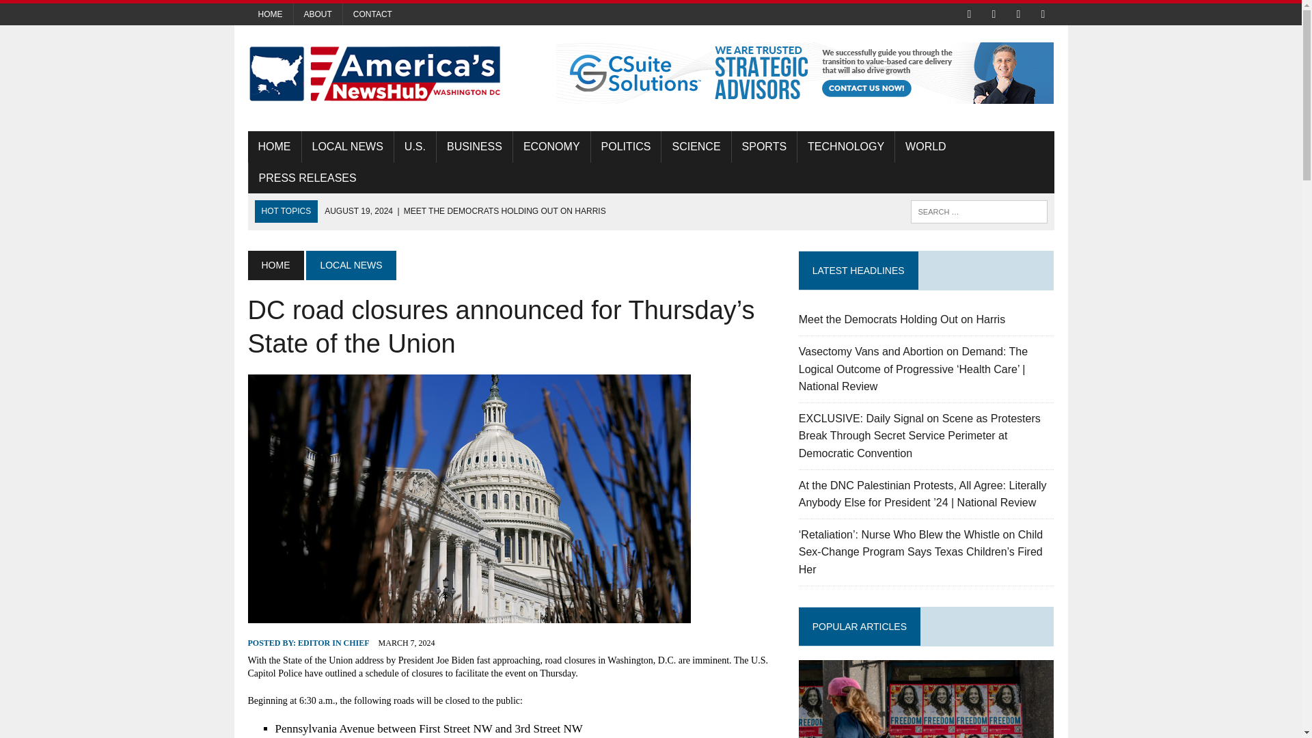 The image size is (1312, 738). I want to click on PRESS RELEASES, so click(307, 178).